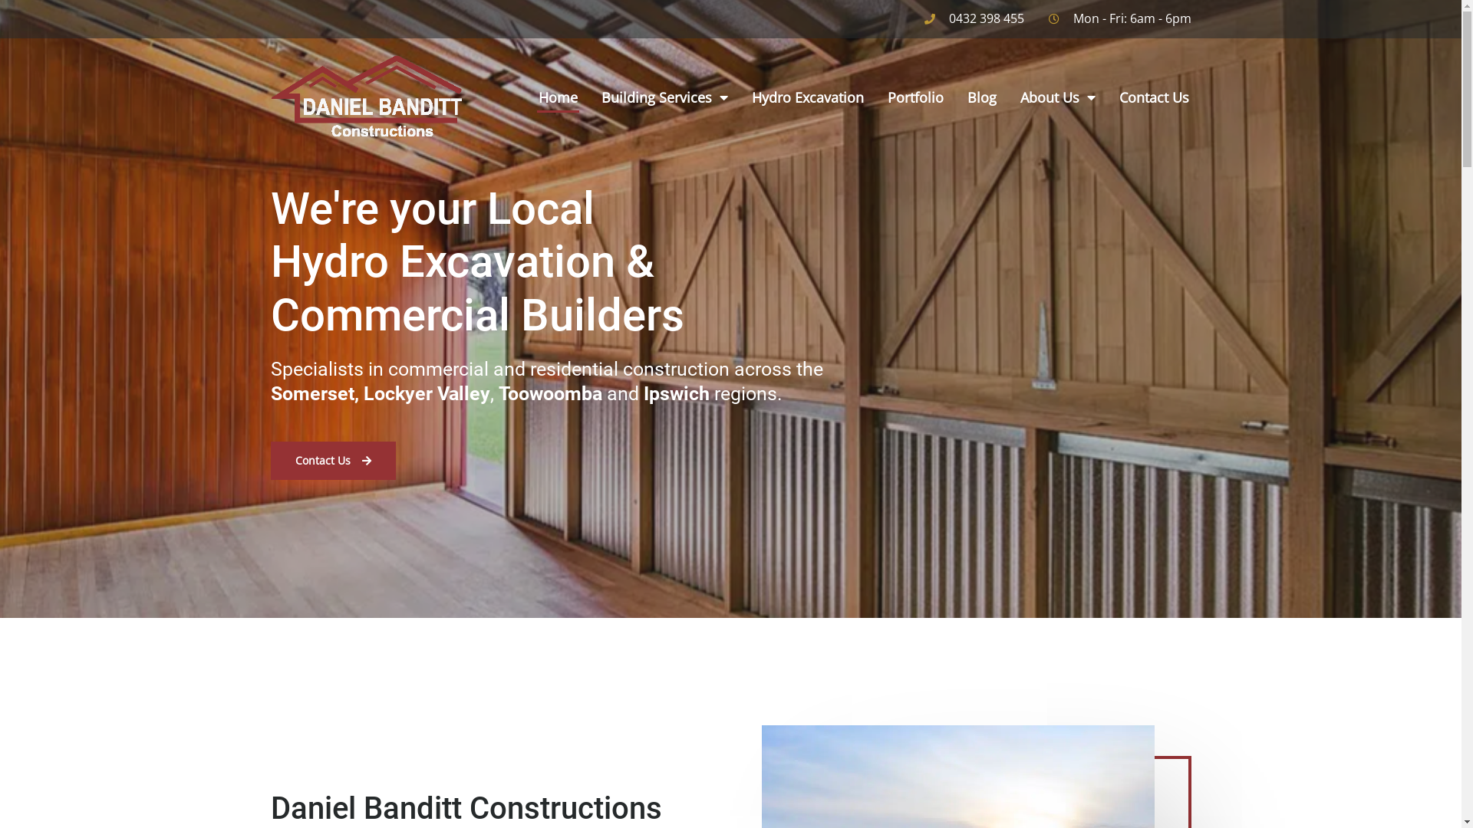  I want to click on Contact Us, so click(1154, 97).